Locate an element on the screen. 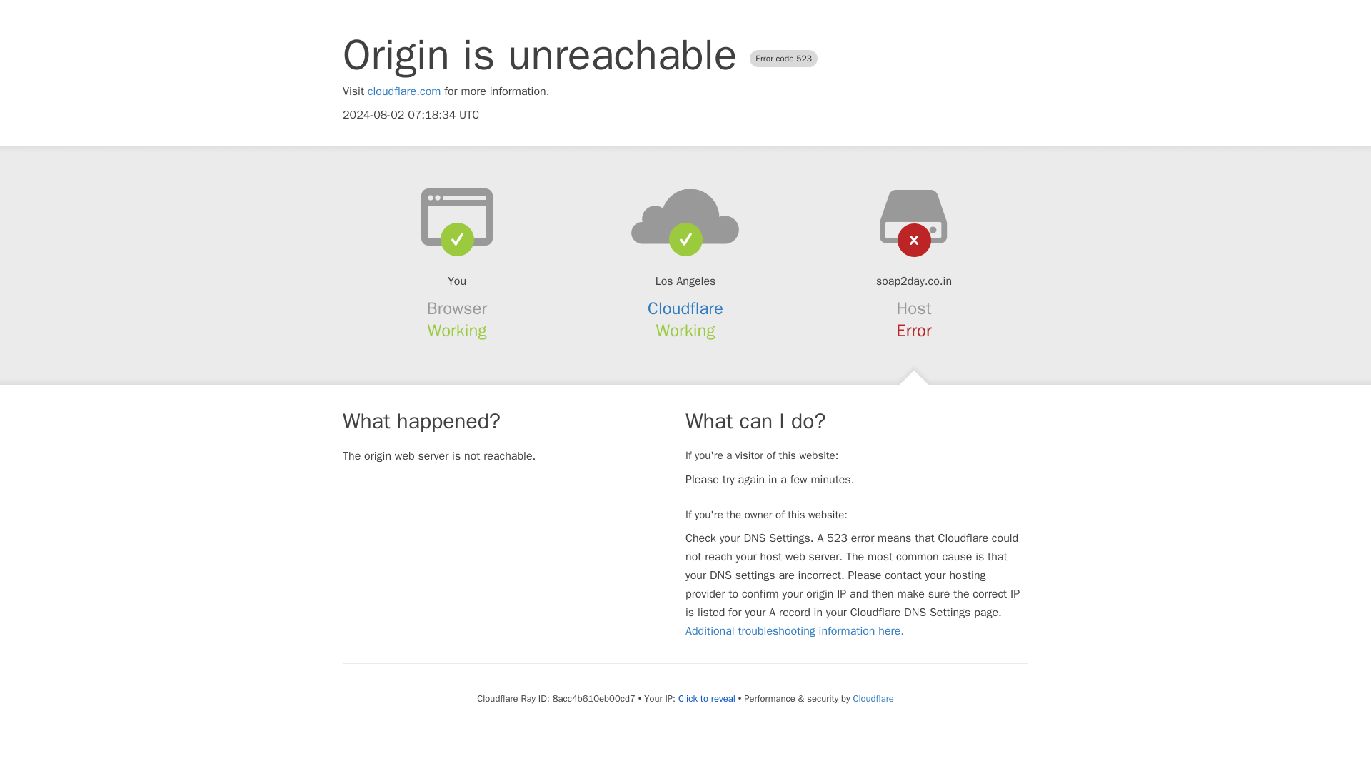  Cloudflare is located at coordinates (685, 308).